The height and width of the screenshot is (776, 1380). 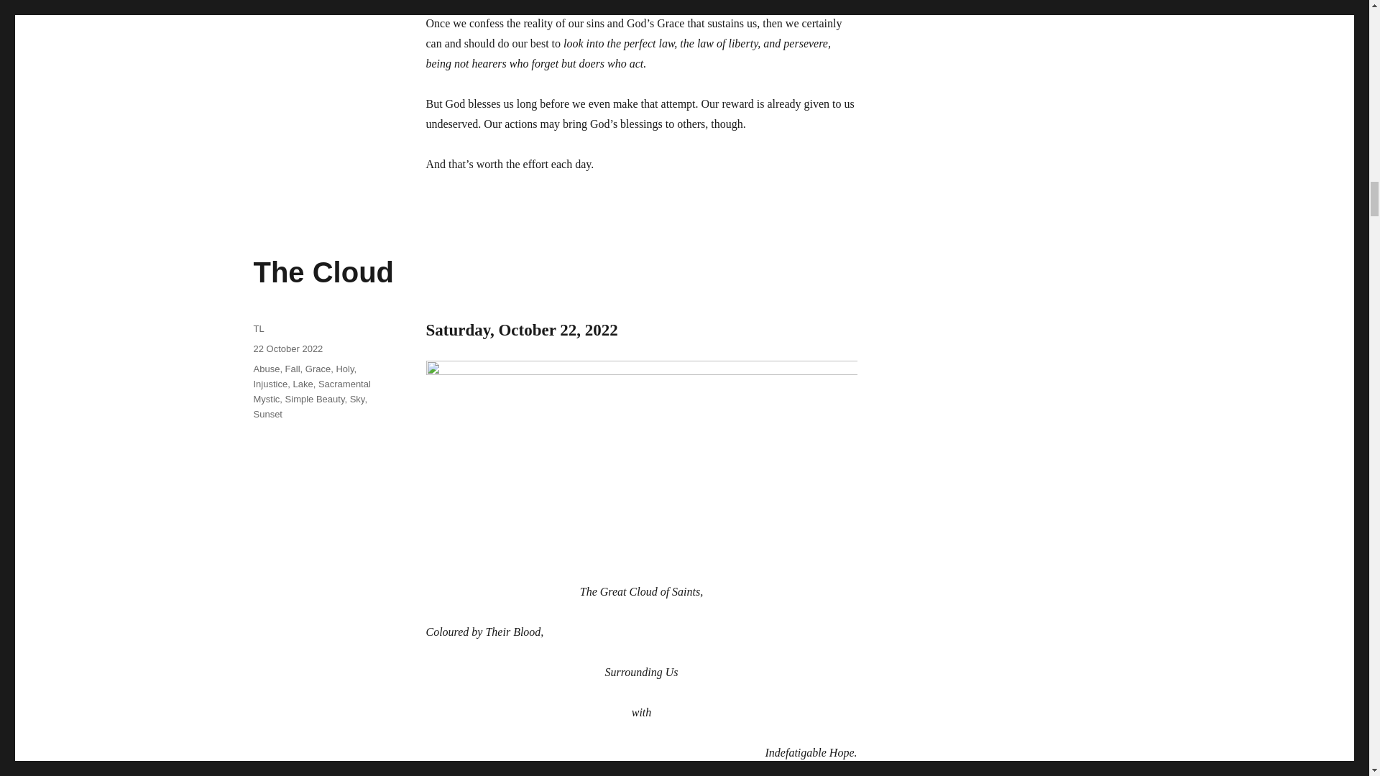 I want to click on Sky, so click(x=358, y=398).